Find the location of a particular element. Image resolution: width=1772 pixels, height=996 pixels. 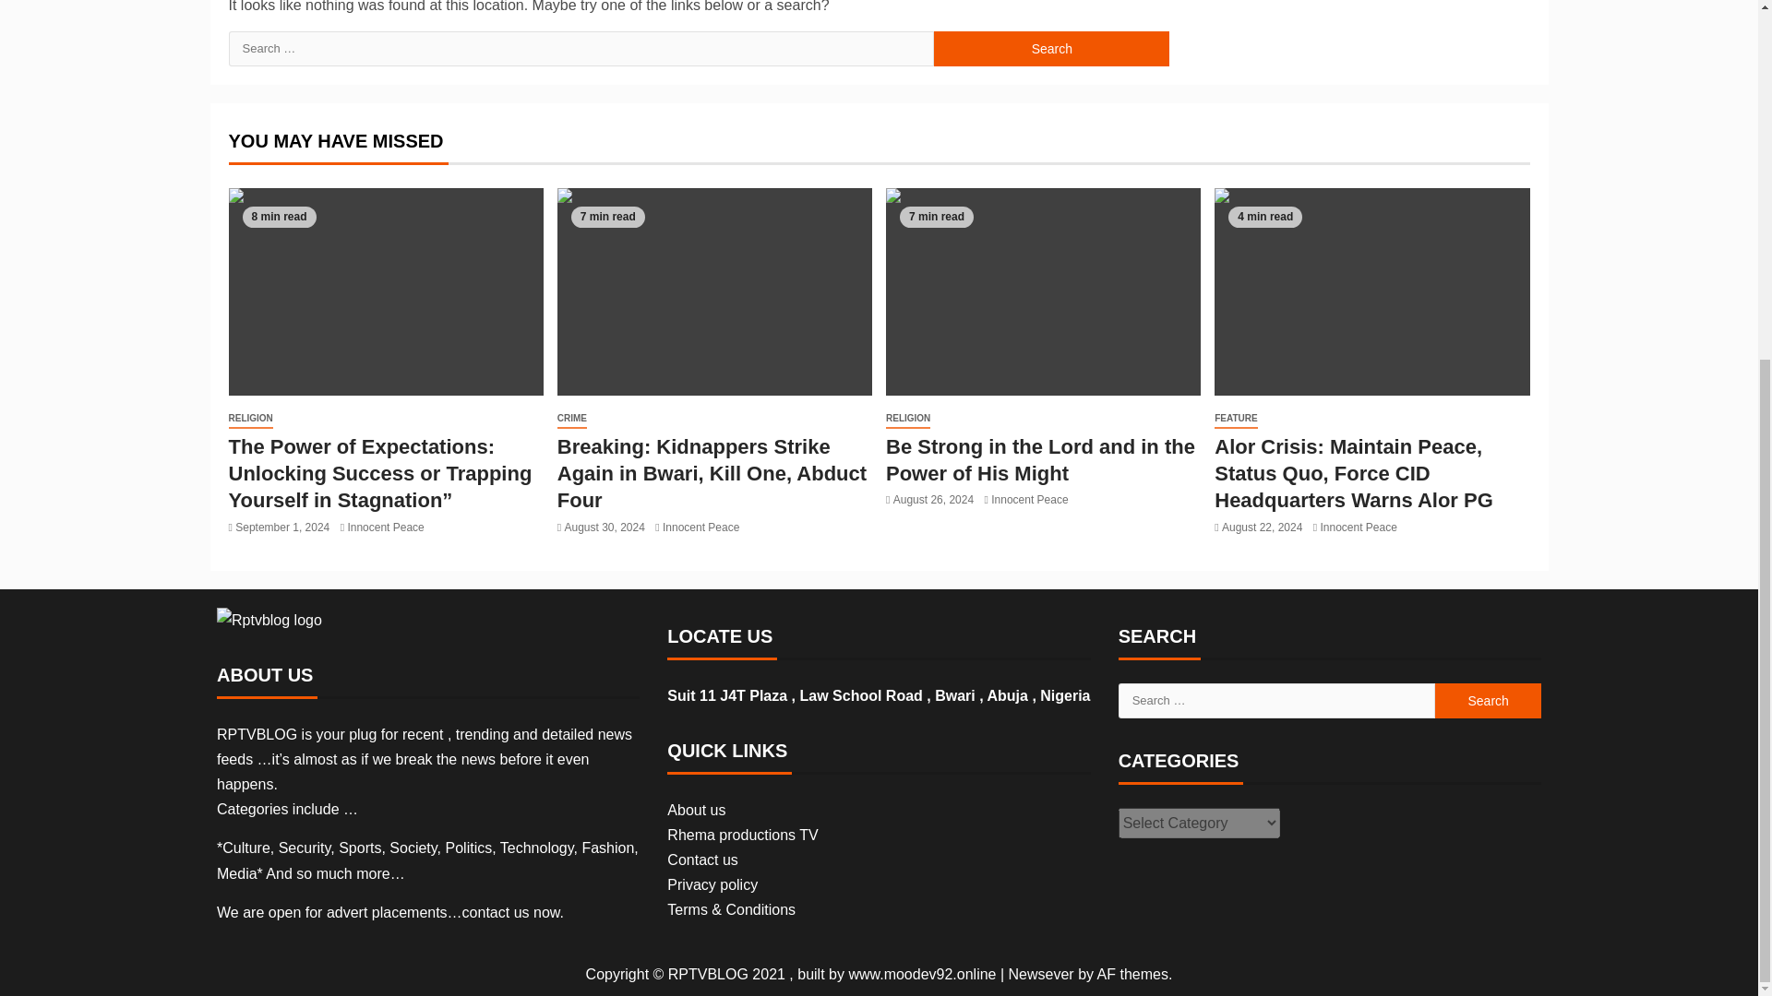

Innocent Peace is located at coordinates (700, 527).